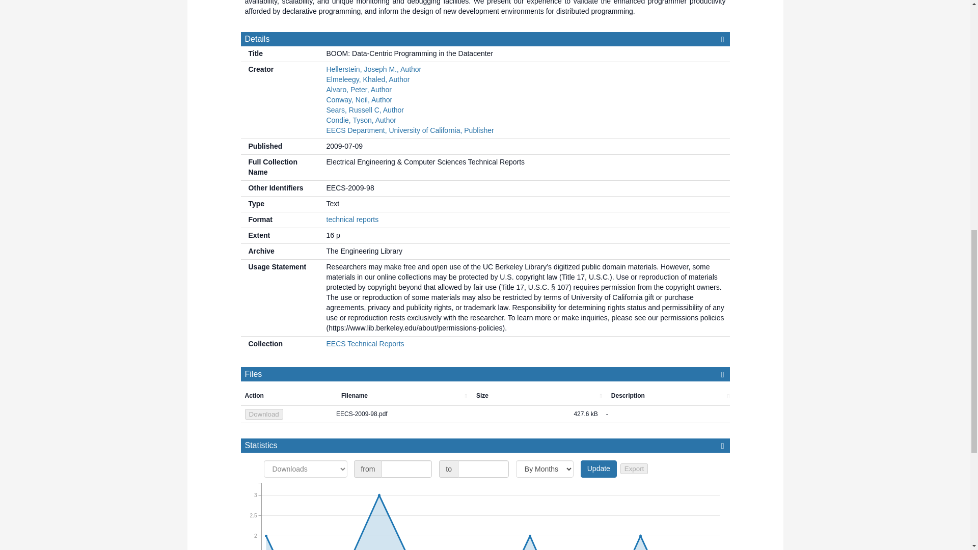 Image resolution: width=978 pixels, height=550 pixels. What do you see at coordinates (666, 415) in the screenshot?
I see `-` at bounding box center [666, 415].